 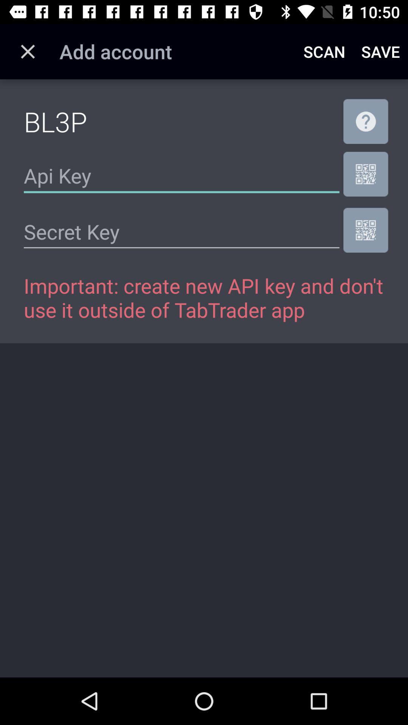 I want to click on press the icon below the scan icon, so click(x=366, y=121).